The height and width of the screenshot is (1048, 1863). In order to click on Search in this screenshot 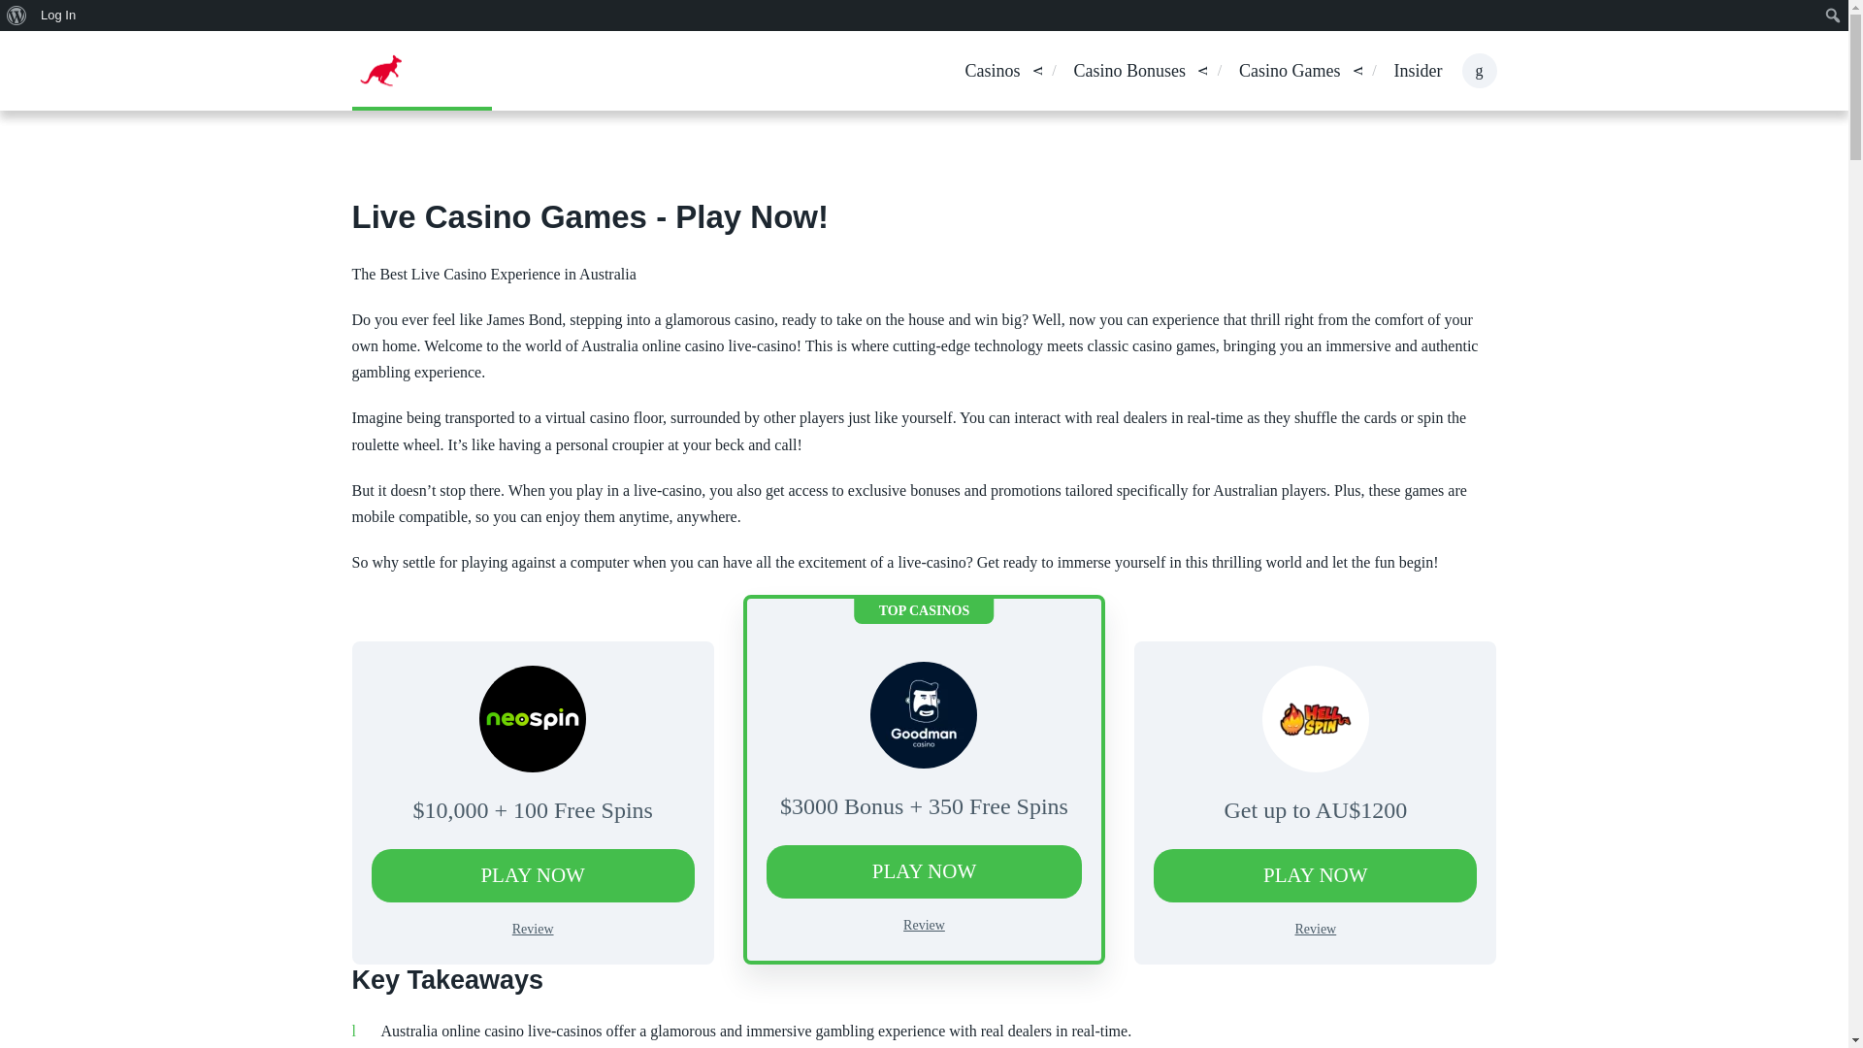, I will do `click(21, 17)`.